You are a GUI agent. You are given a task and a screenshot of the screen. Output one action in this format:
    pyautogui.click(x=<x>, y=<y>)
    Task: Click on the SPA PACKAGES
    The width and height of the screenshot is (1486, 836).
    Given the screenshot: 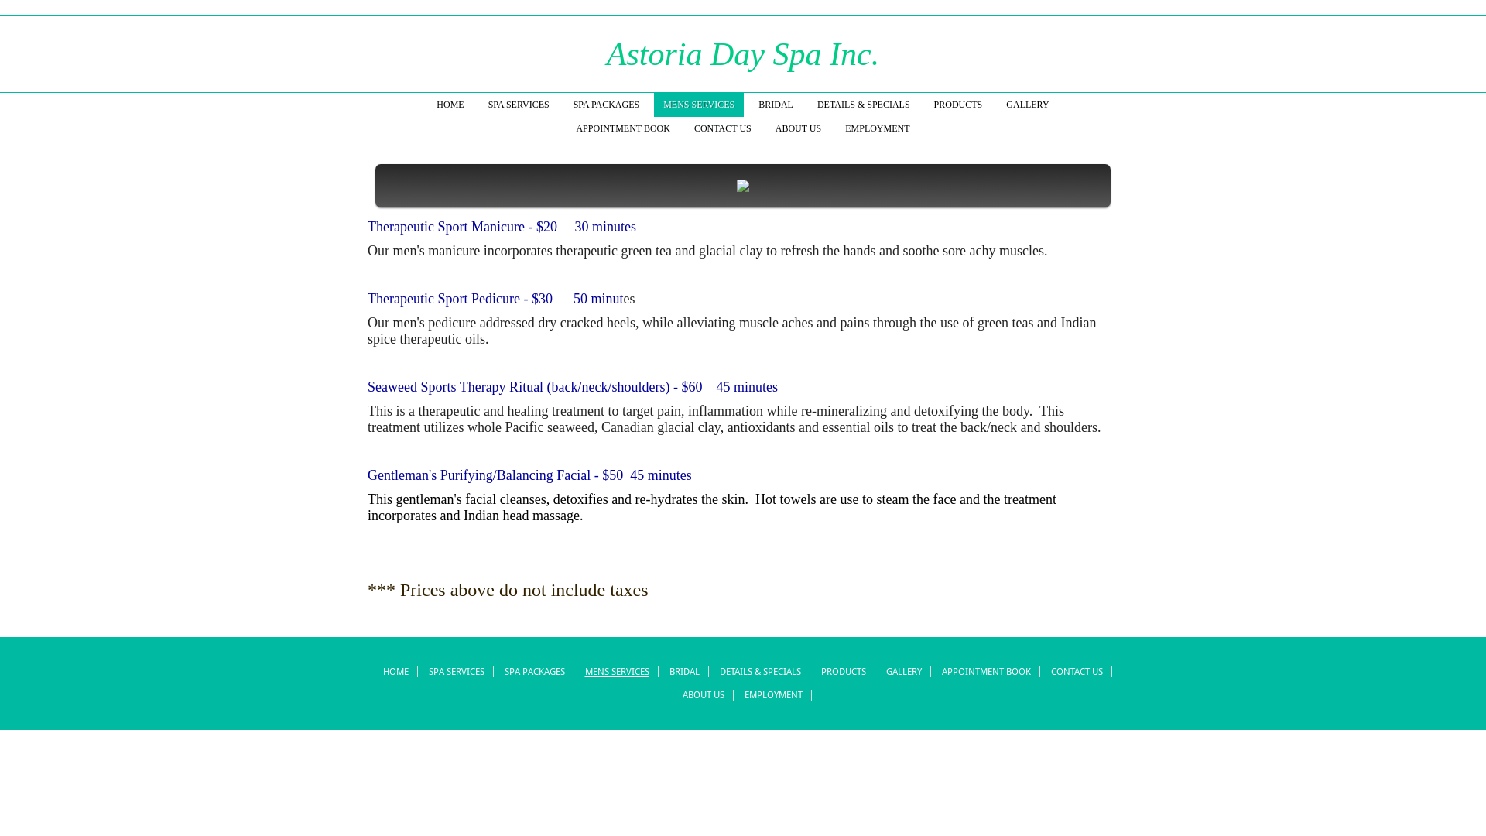 What is the action you would take?
    pyautogui.click(x=607, y=105)
    